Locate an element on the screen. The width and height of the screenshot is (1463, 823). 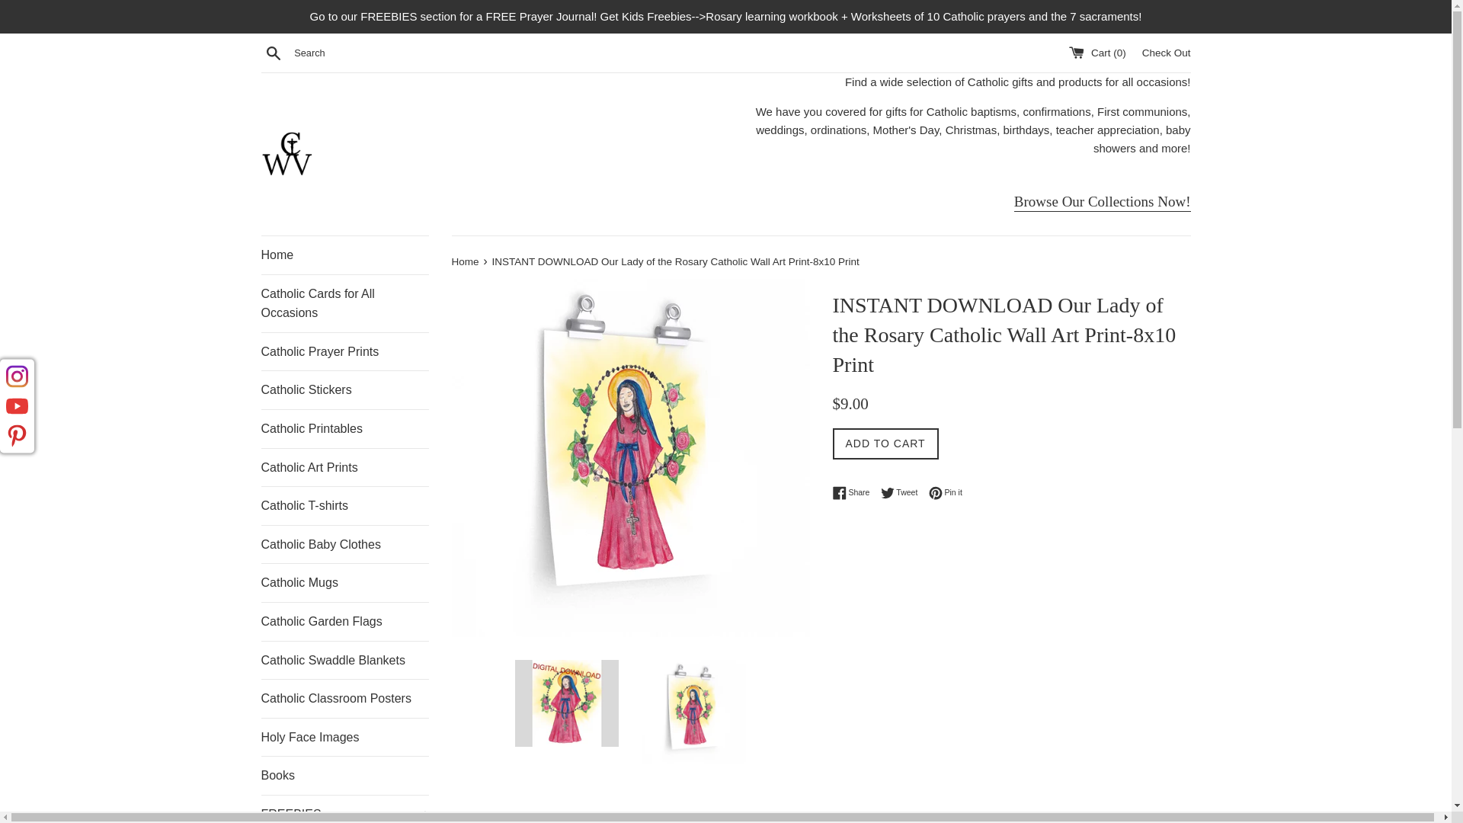
Catholic Mugs is located at coordinates (1102, 202).